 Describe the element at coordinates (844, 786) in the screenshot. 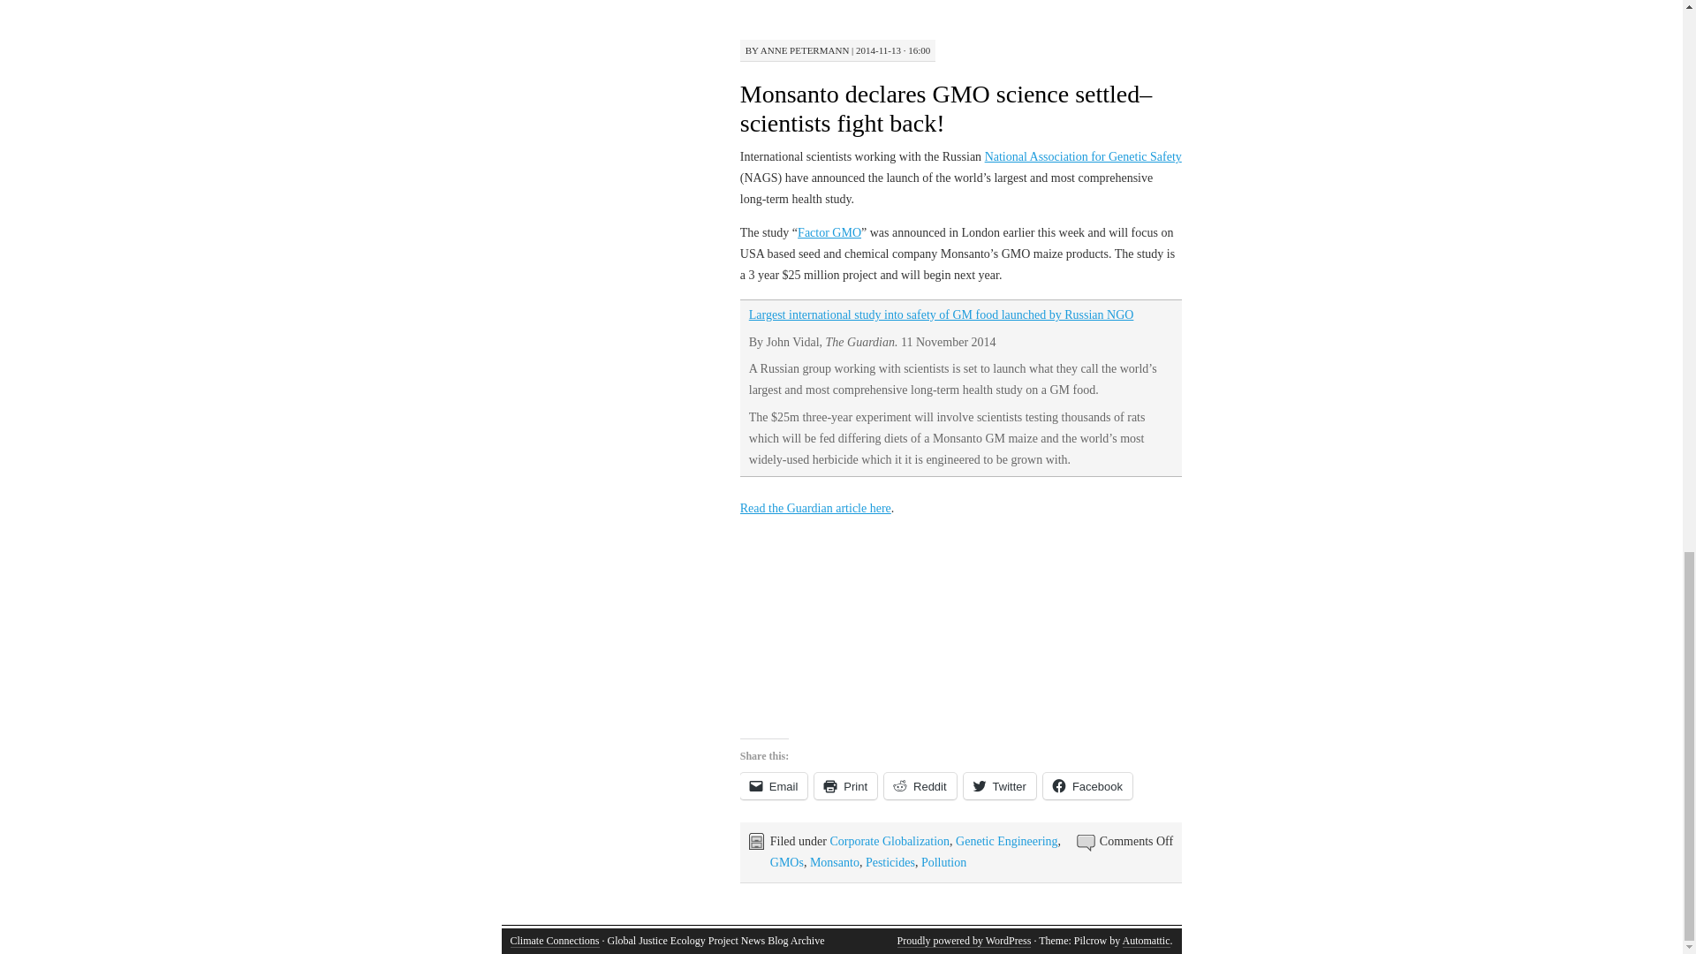

I see `Click to print` at that location.